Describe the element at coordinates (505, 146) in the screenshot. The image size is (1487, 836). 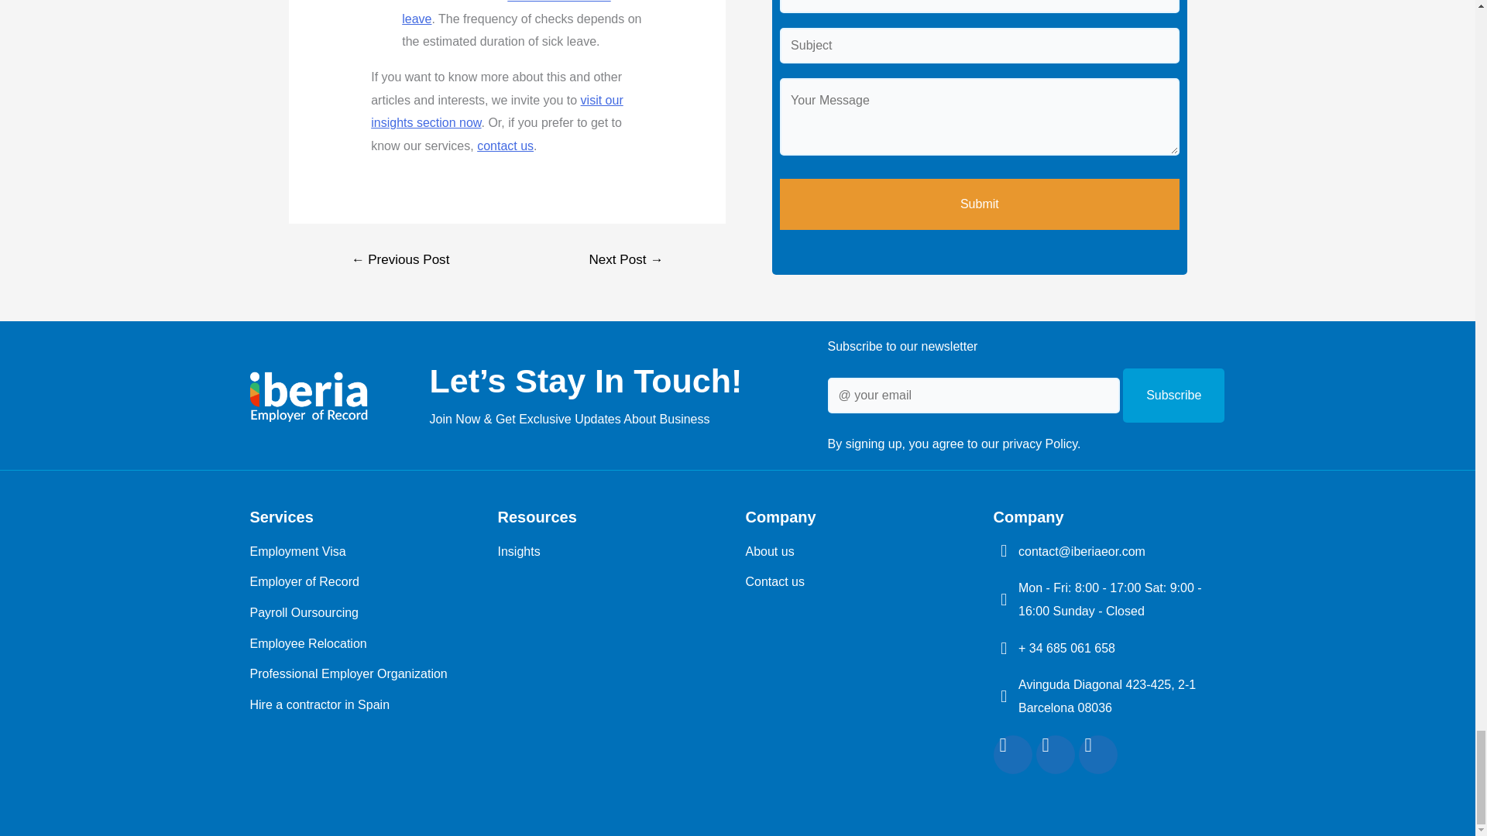
I see `contact us` at that location.